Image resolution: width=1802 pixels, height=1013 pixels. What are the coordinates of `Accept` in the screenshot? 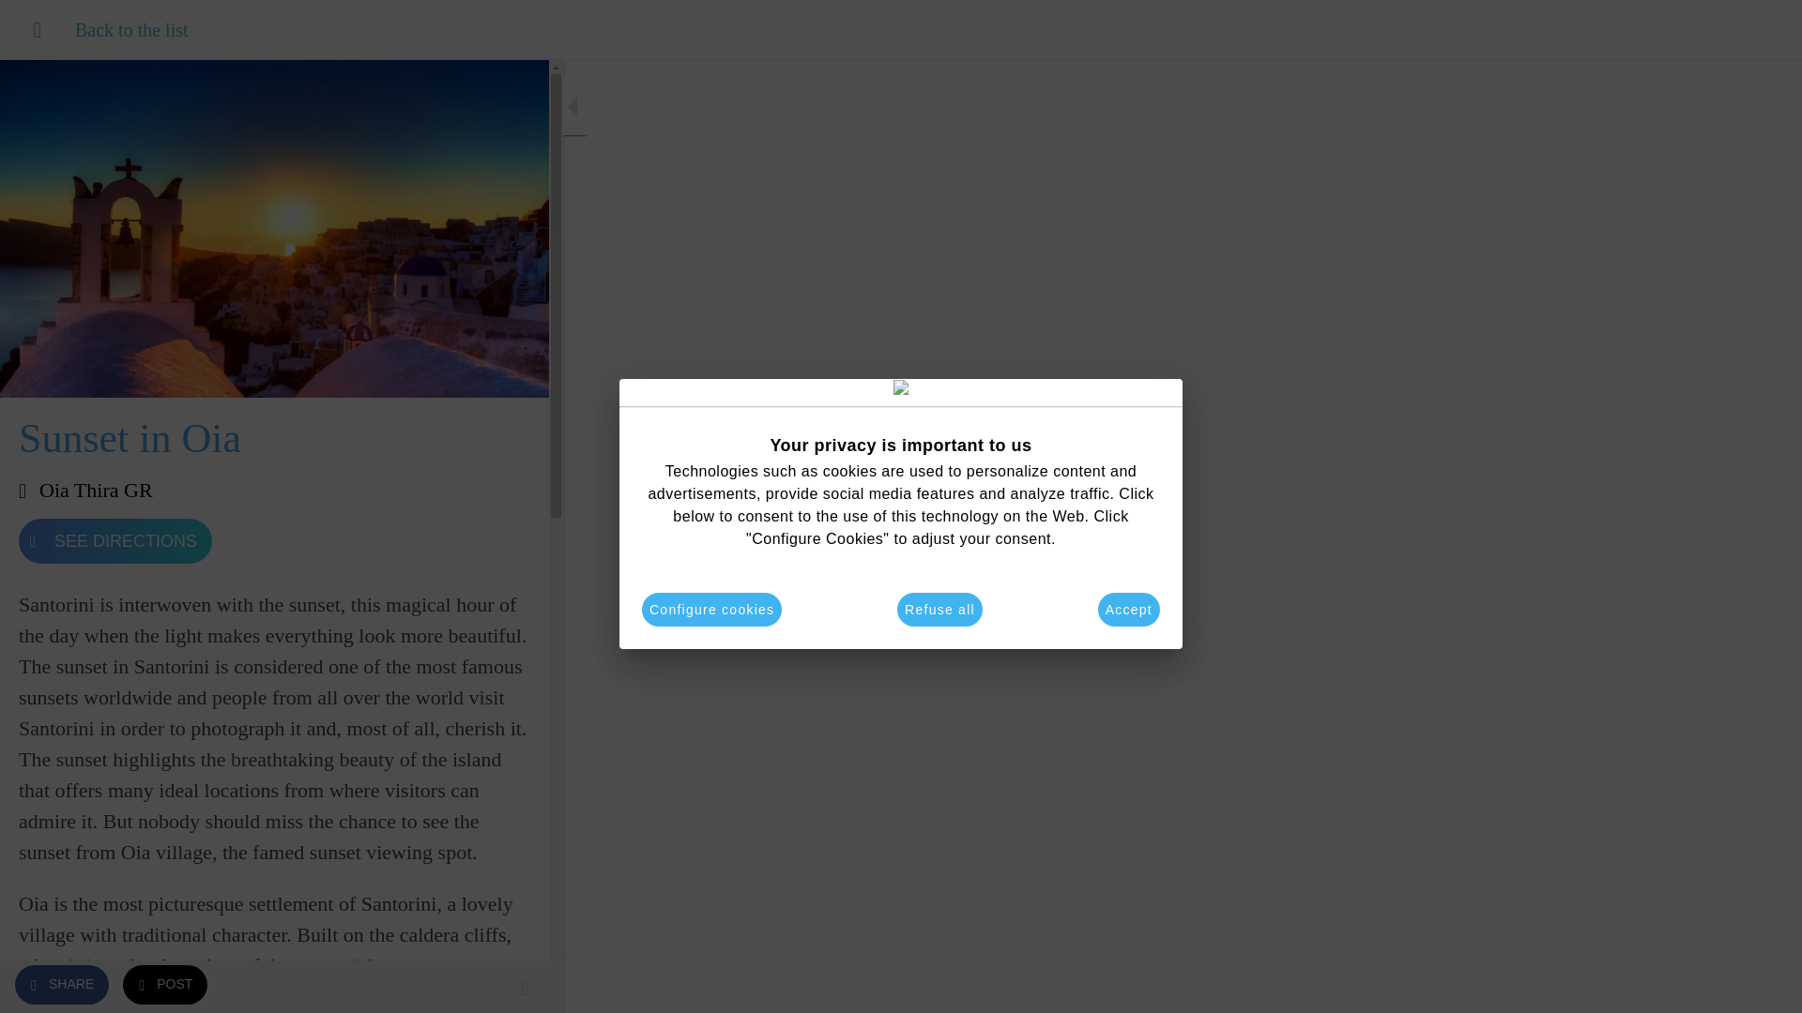 It's located at (1128, 610).